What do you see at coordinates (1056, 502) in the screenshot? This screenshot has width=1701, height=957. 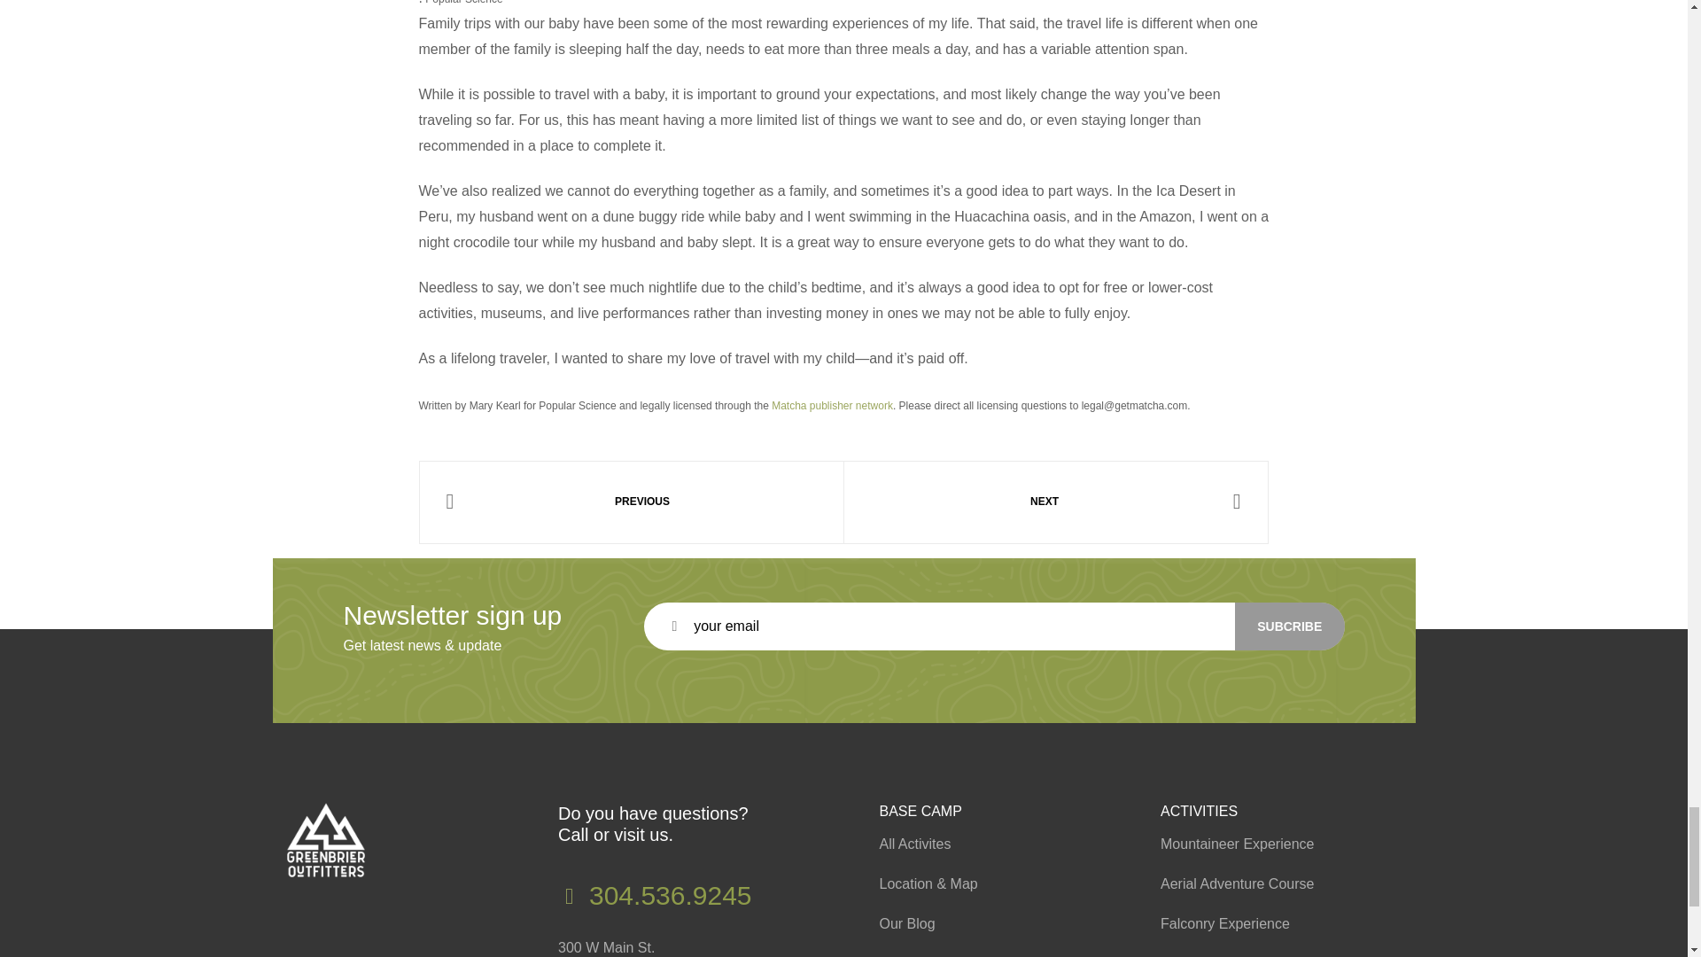 I see `NEXT` at bounding box center [1056, 502].